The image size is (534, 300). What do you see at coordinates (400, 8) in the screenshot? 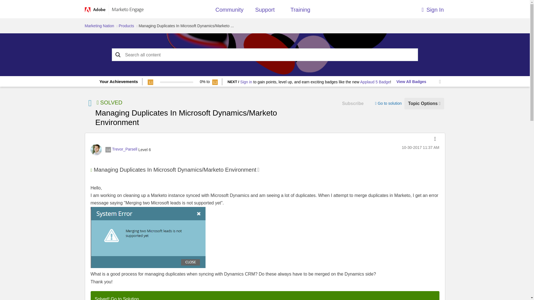
I see `Sign In` at bounding box center [400, 8].